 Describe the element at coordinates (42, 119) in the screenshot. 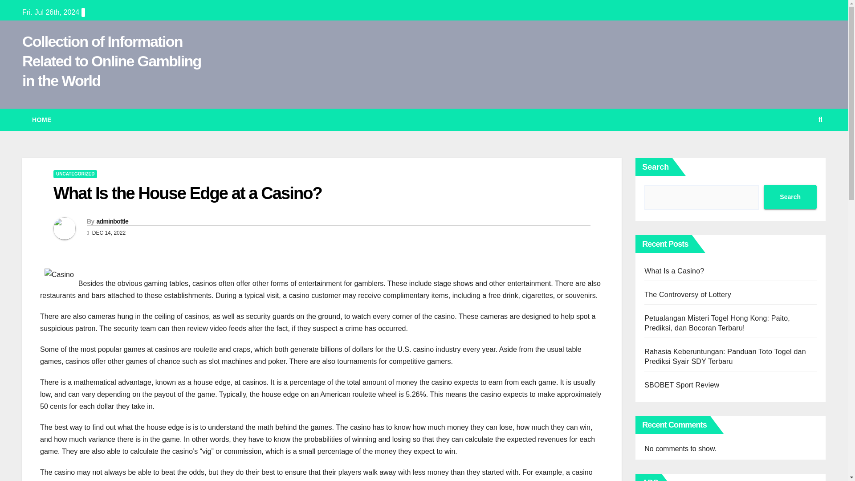

I see `HOME` at that location.